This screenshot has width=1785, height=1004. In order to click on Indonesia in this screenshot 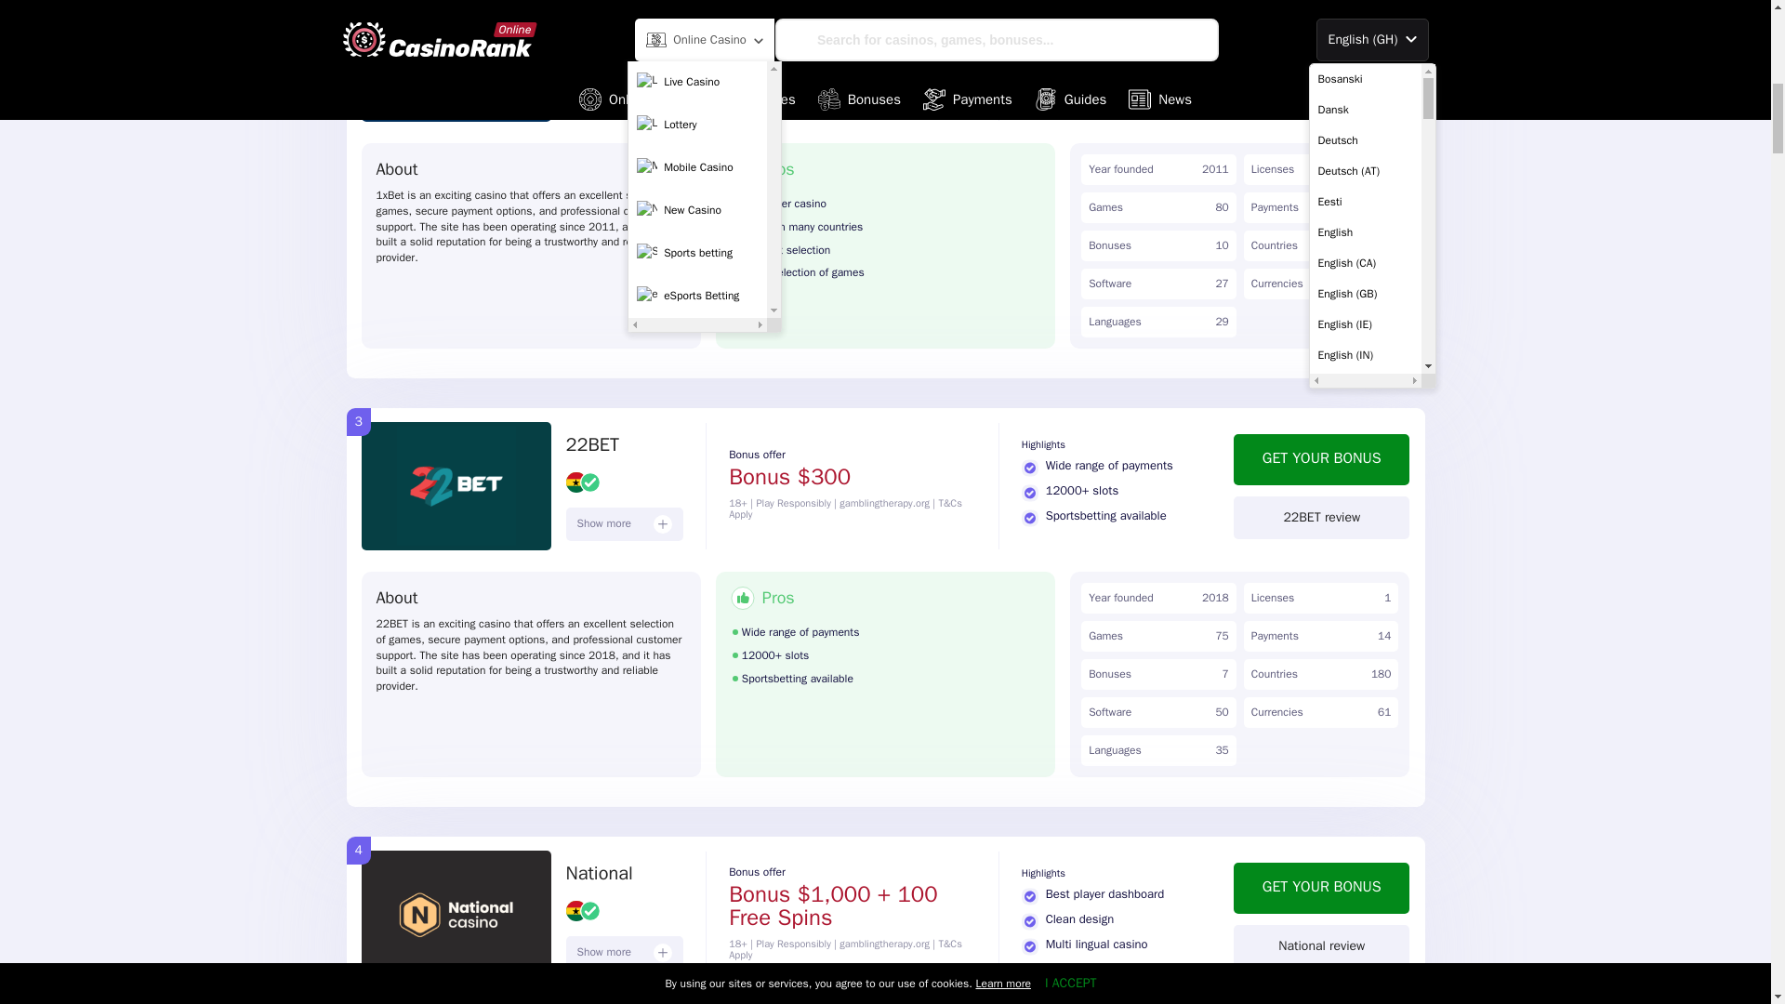, I will do `click(1365, 26)`.